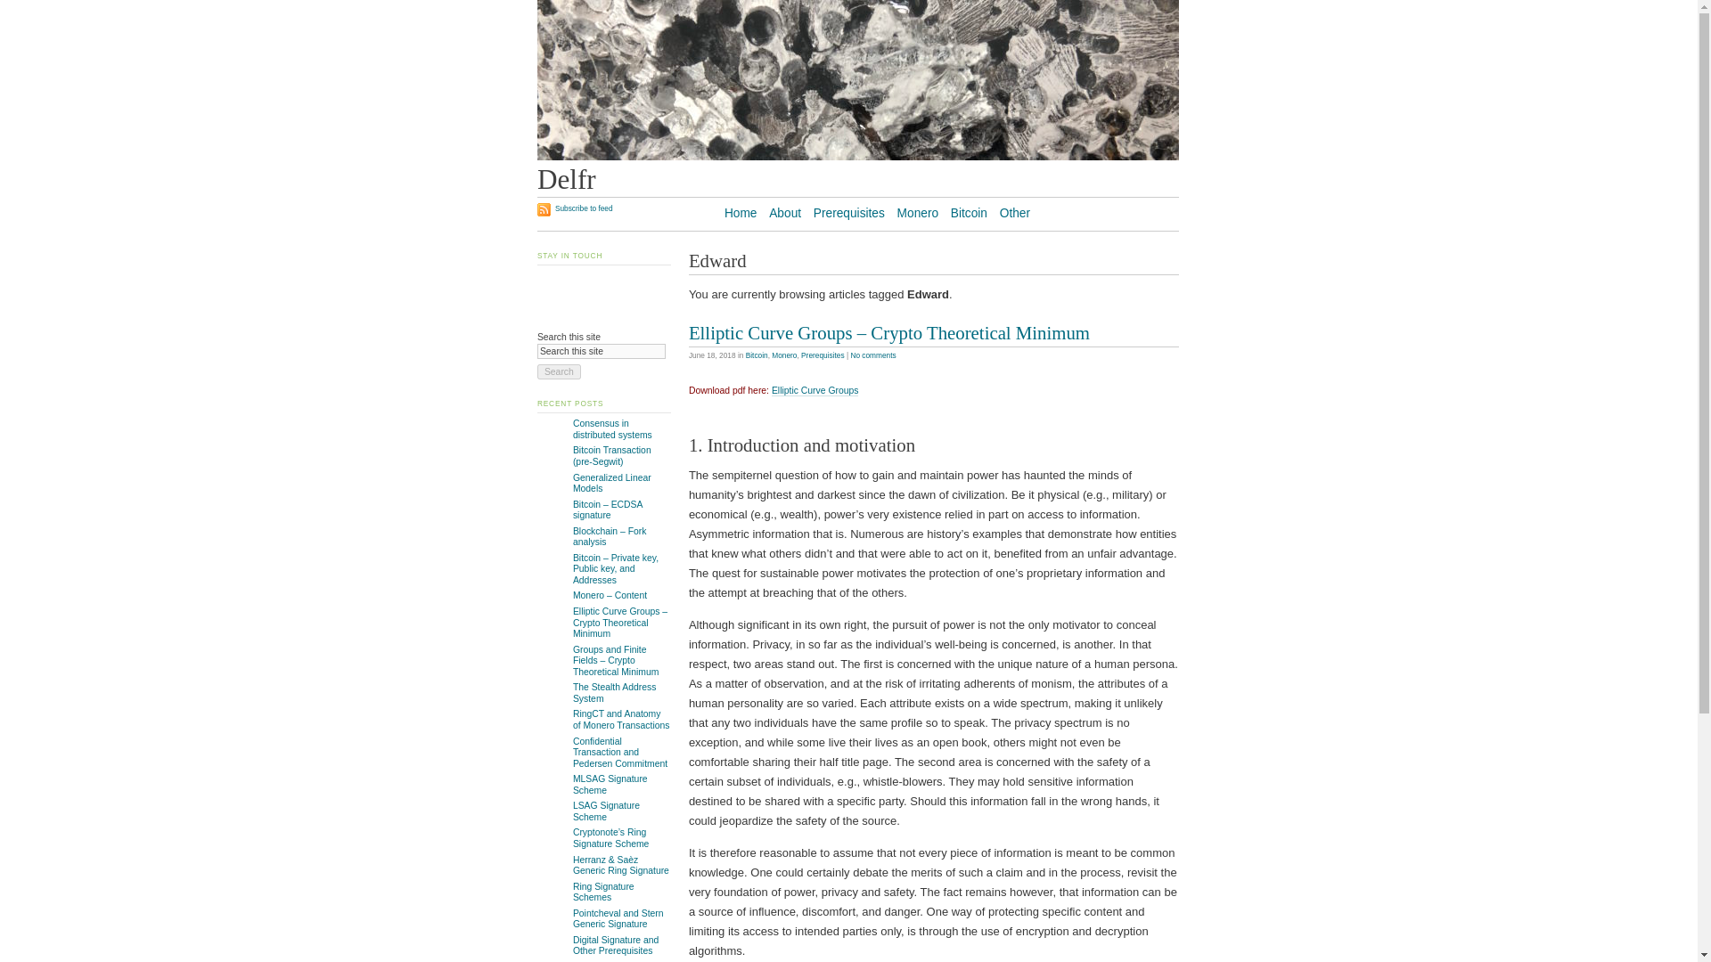 Image resolution: width=1711 pixels, height=962 pixels. Describe the element at coordinates (757, 355) in the screenshot. I see `Bitcoin` at that location.